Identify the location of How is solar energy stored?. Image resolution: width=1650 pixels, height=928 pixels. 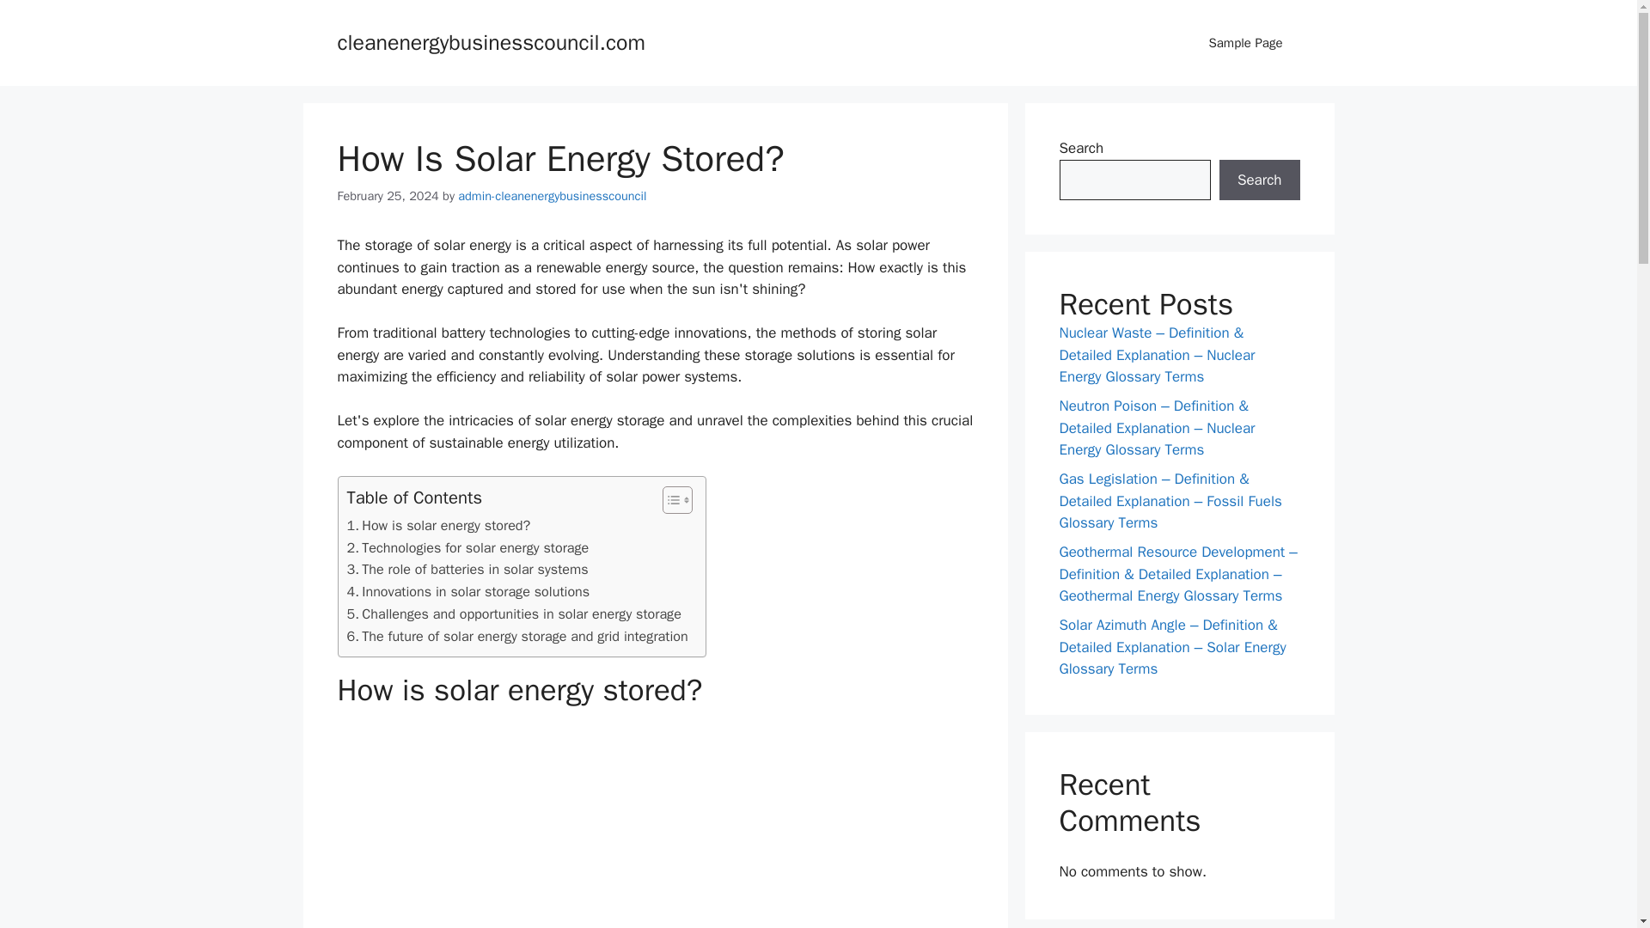
(438, 526).